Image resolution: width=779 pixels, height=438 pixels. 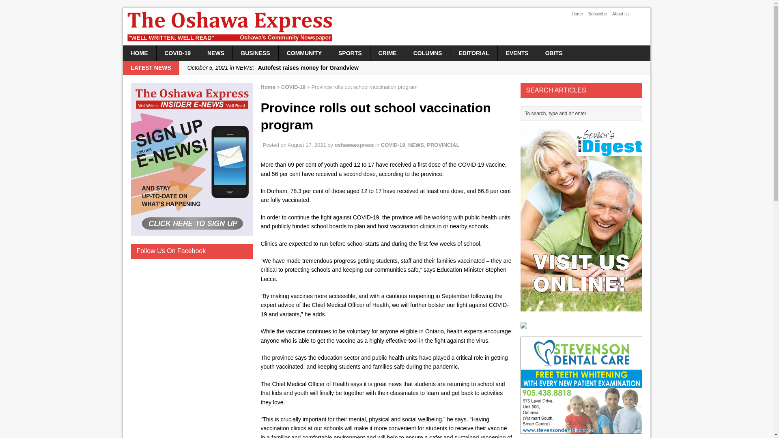 I want to click on COLUMNS, so click(x=428, y=53).